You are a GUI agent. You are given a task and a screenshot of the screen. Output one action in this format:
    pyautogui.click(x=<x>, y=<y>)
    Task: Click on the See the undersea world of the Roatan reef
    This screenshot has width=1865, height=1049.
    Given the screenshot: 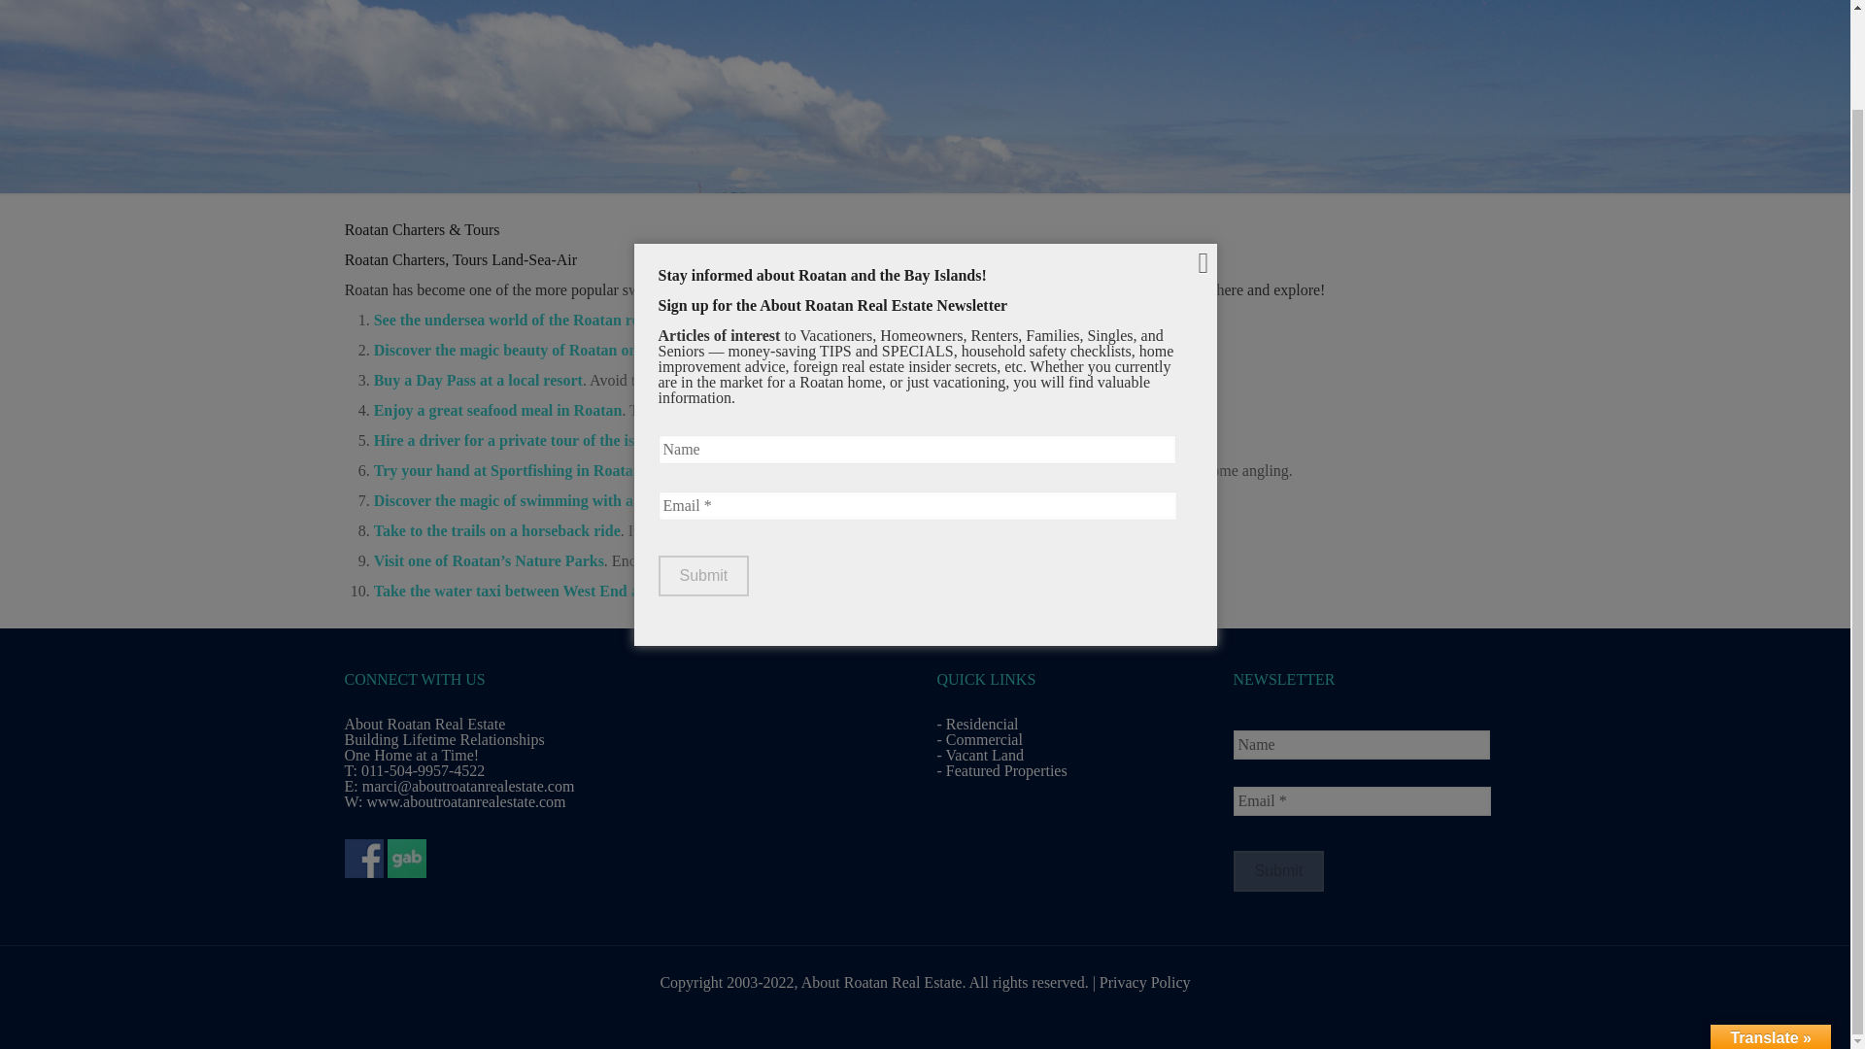 What is the action you would take?
    pyautogui.click(x=513, y=320)
    